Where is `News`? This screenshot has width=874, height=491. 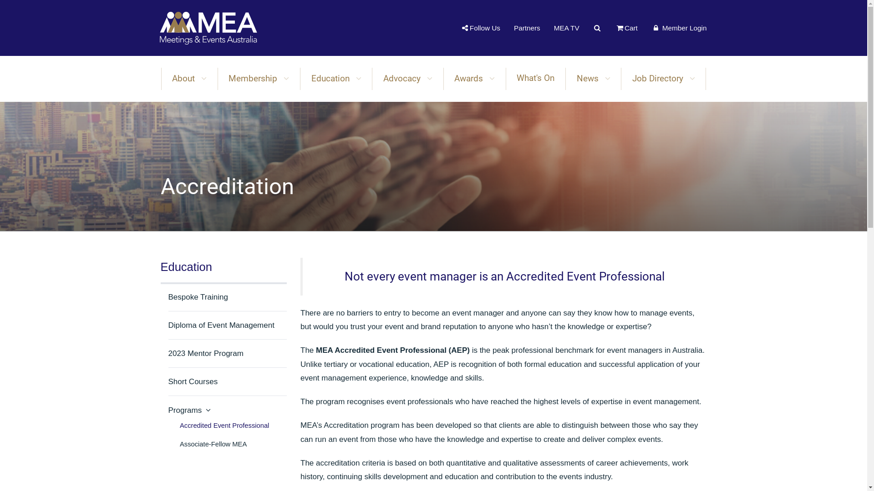
News is located at coordinates (594, 79).